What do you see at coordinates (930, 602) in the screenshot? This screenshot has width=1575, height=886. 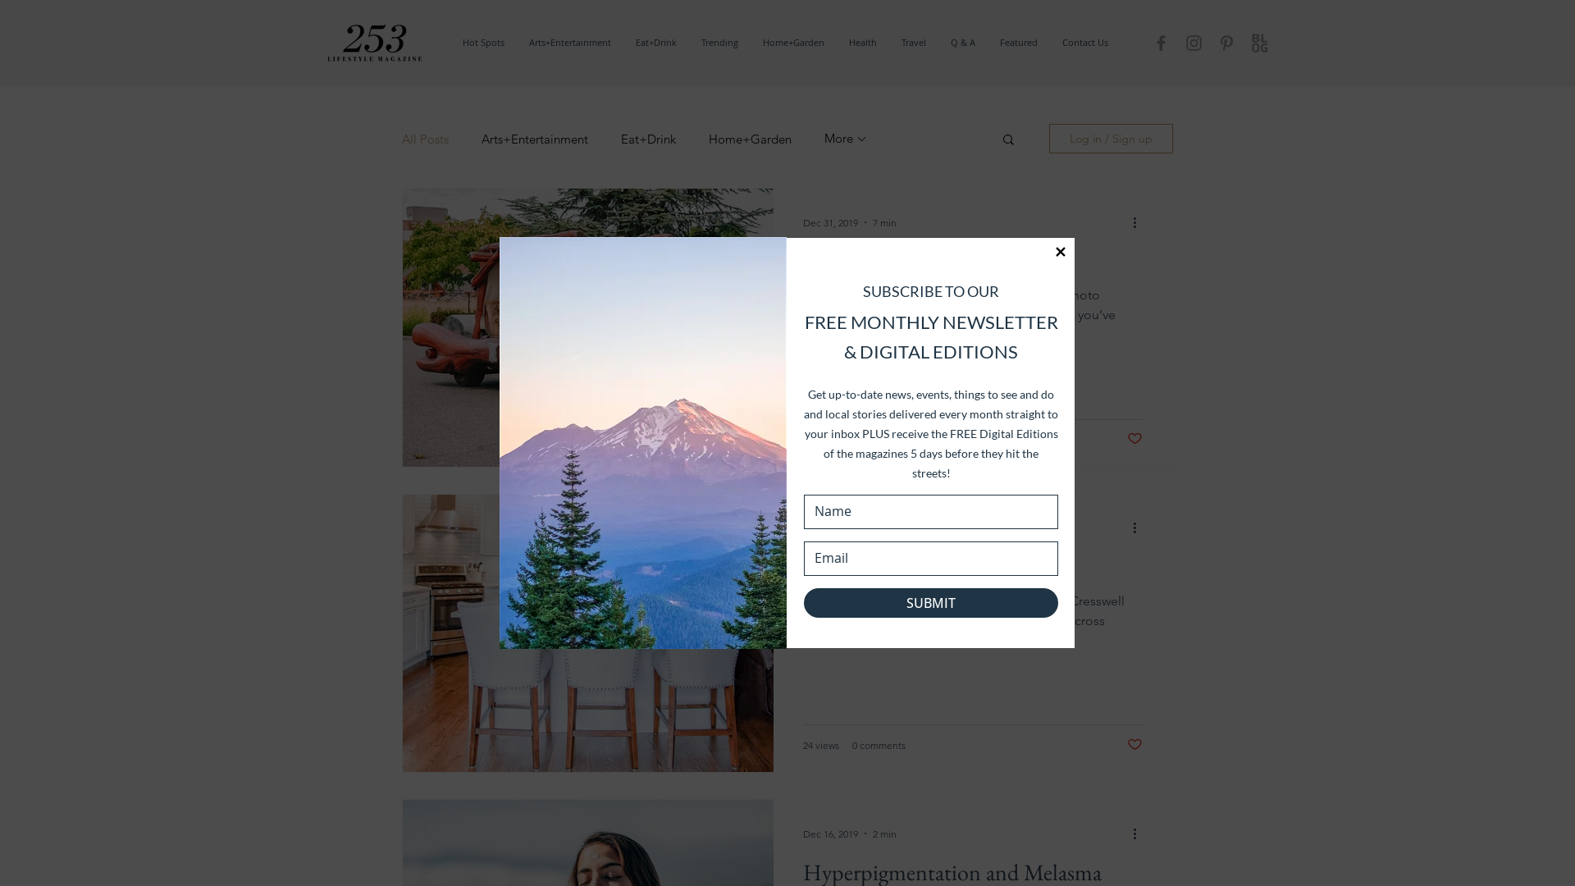 I see `SUBMIT` at bounding box center [930, 602].